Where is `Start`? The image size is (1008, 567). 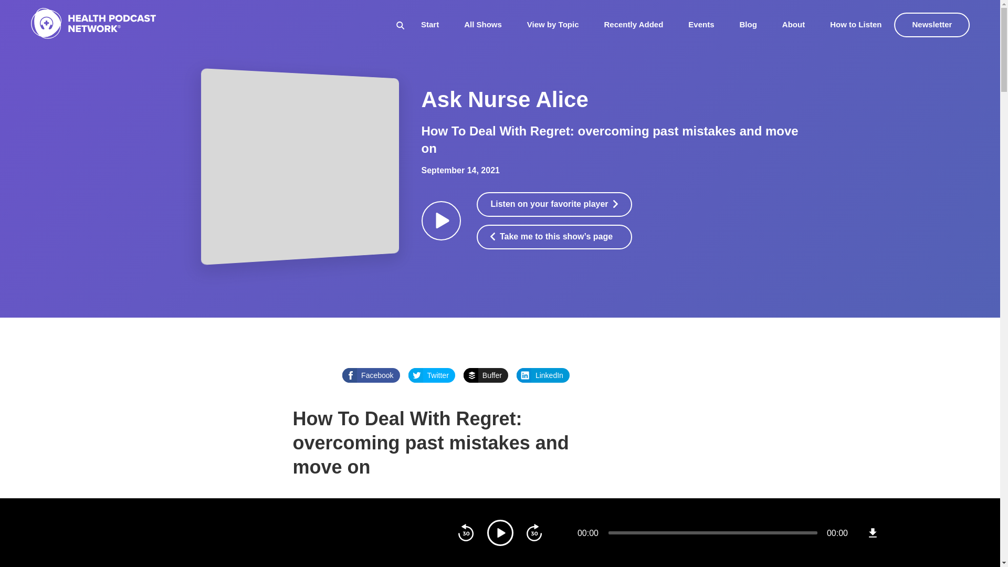 Start is located at coordinates (429, 24).